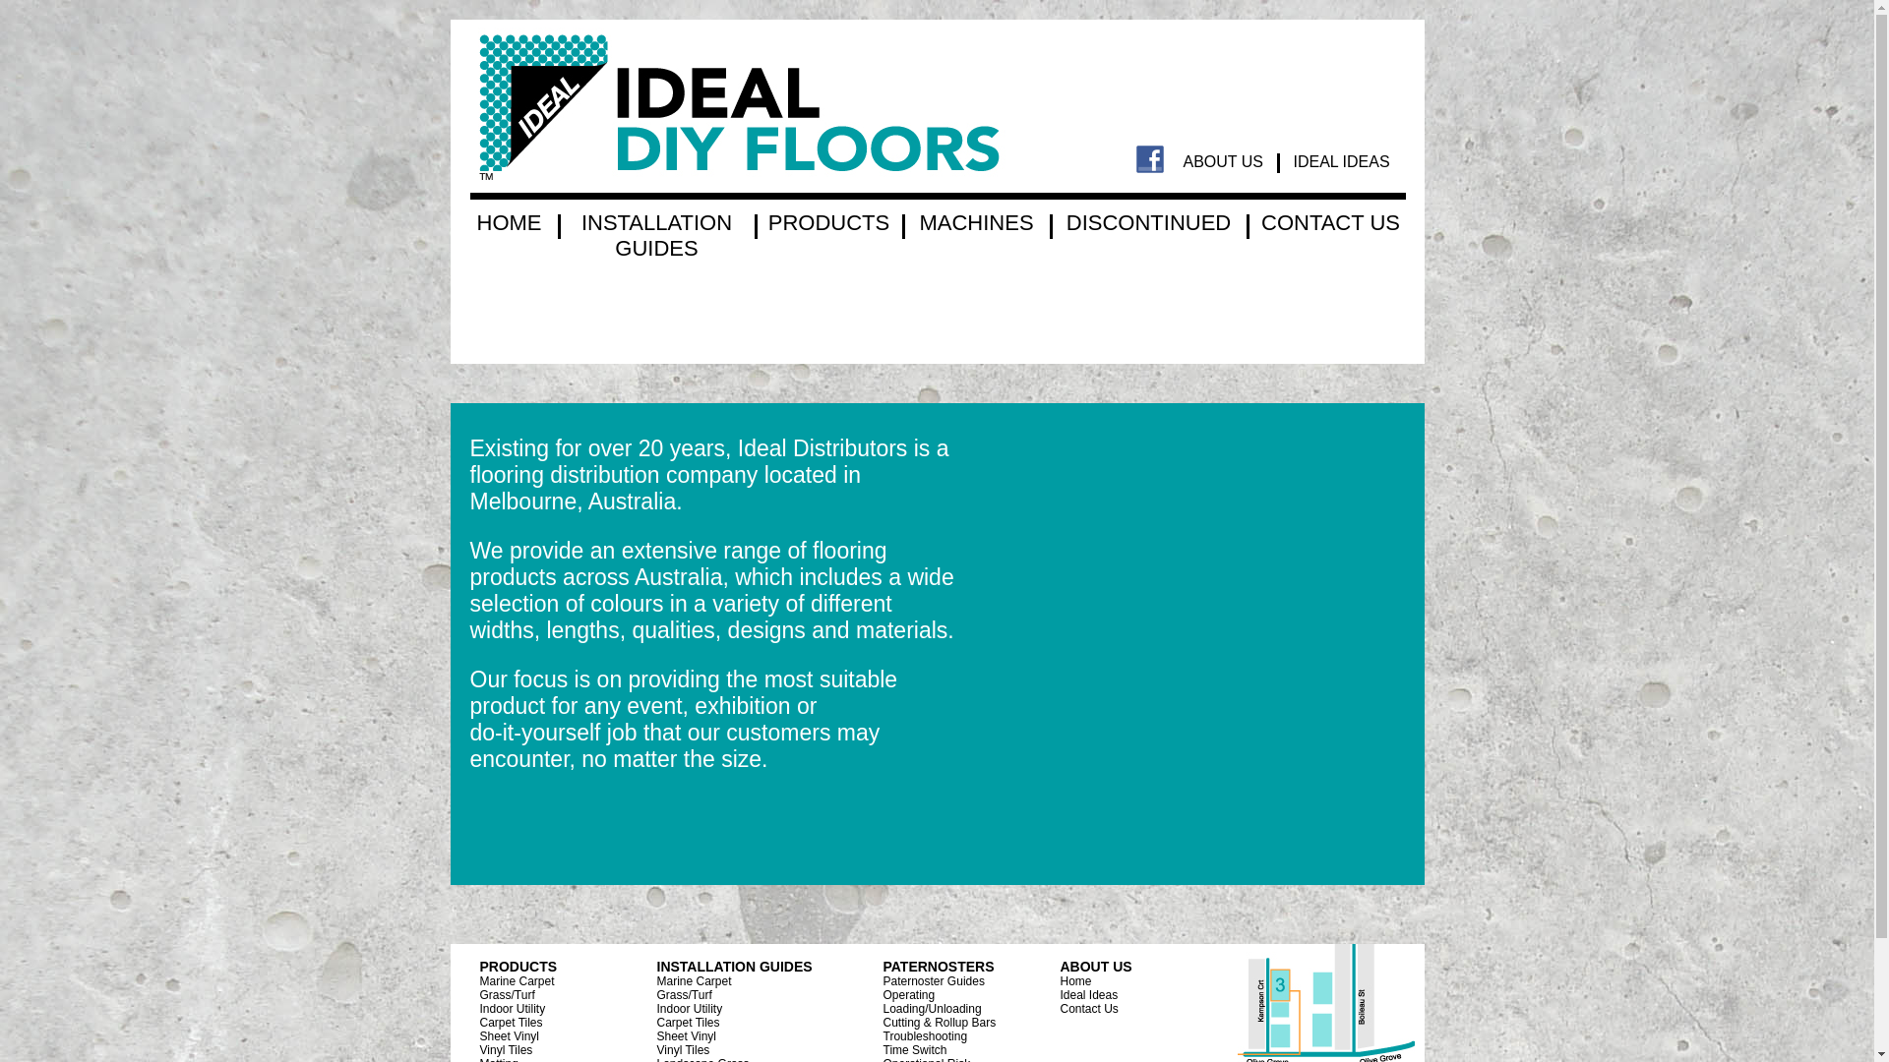 This screenshot has height=1062, width=1889. What do you see at coordinates (1096, 967) in the screenshot?
I see `ABOUT US` at bounding box center [1096, 967].